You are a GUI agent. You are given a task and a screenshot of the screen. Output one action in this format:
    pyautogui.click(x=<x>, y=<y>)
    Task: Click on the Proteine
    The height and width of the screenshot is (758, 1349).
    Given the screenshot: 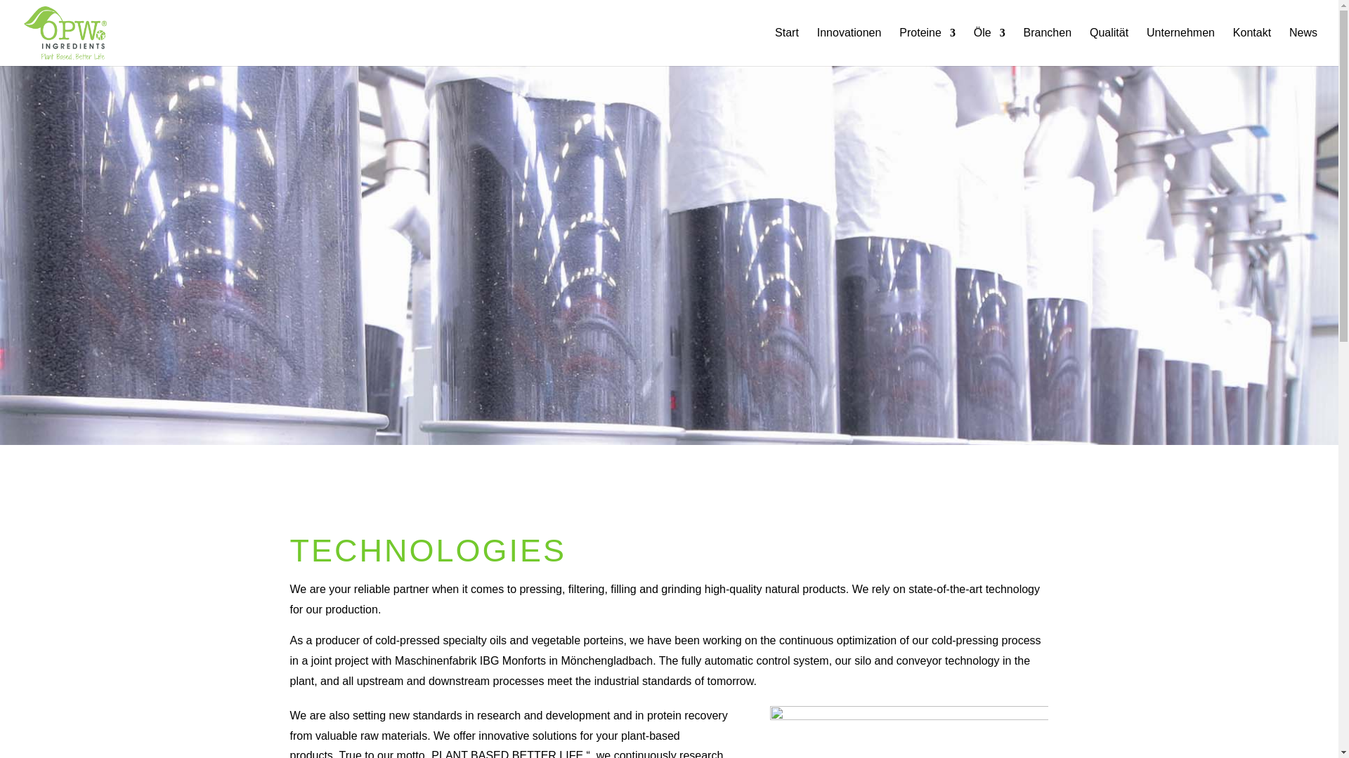 What is the action you would take?
    pyautogui.click(x=927, y=46)
    